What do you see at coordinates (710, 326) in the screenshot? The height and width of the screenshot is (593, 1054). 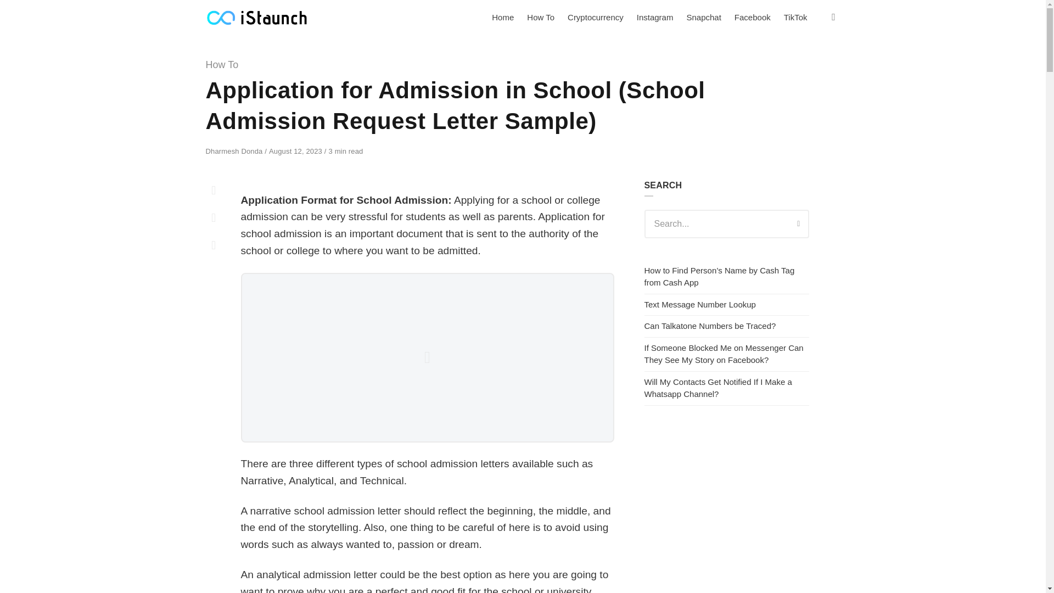 I see `Can Talkatone Numbers be Traced?` at bounding box center [710, 326].